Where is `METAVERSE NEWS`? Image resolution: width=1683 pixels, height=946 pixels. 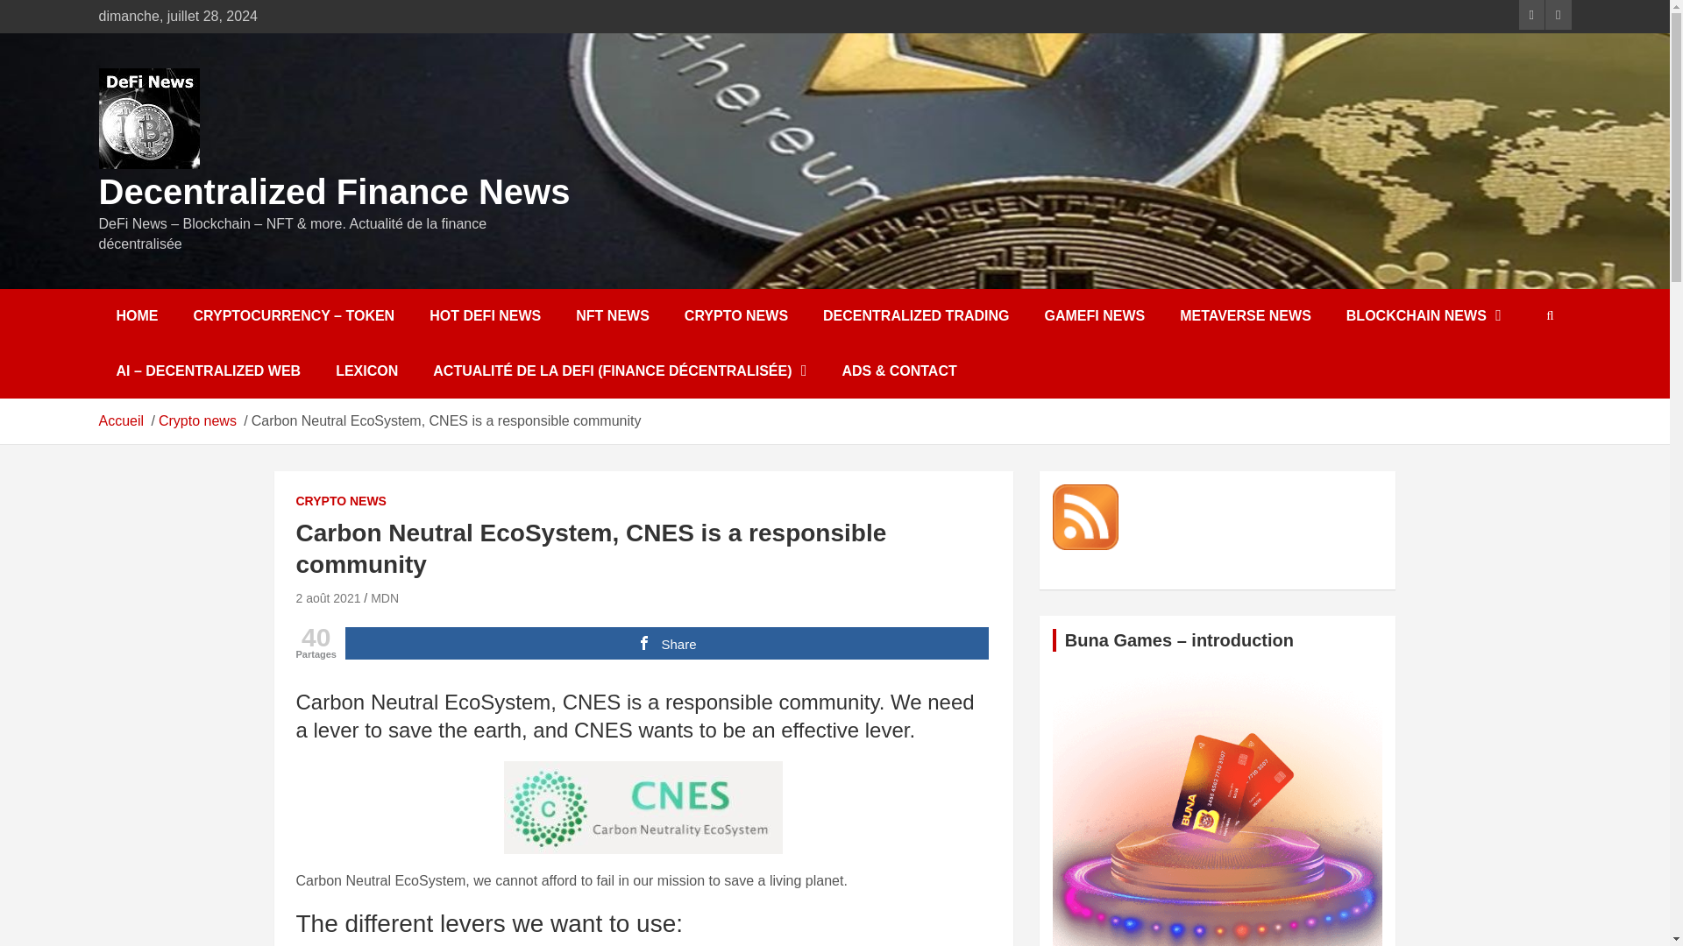
METAVERSE NEWS is located at coordinates (1246, 316).